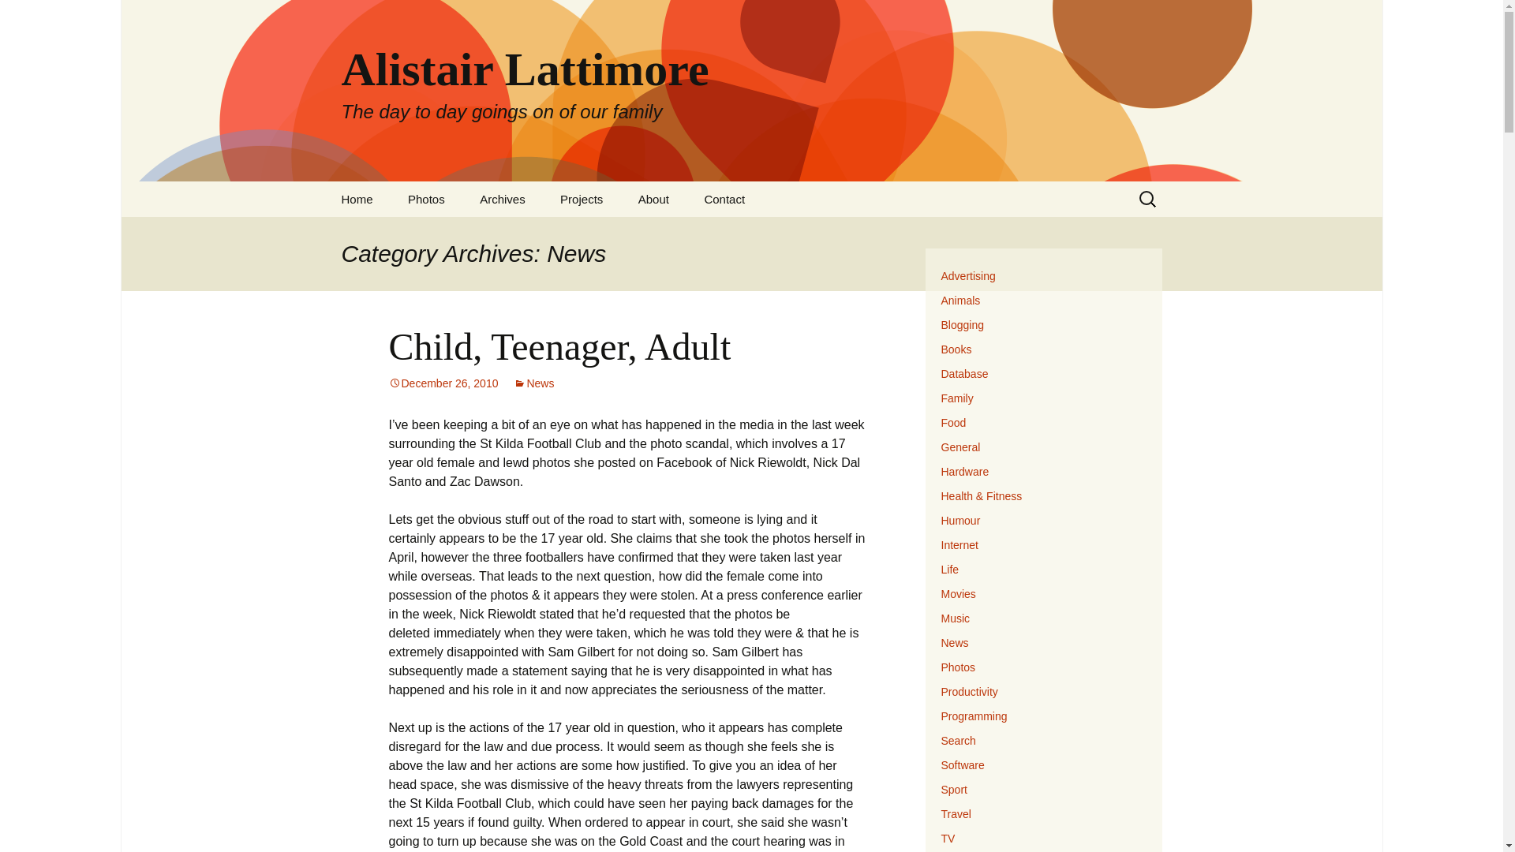  Describe the element at coordinates (426, 199) in the screenshot. I see `Photos` at that location.